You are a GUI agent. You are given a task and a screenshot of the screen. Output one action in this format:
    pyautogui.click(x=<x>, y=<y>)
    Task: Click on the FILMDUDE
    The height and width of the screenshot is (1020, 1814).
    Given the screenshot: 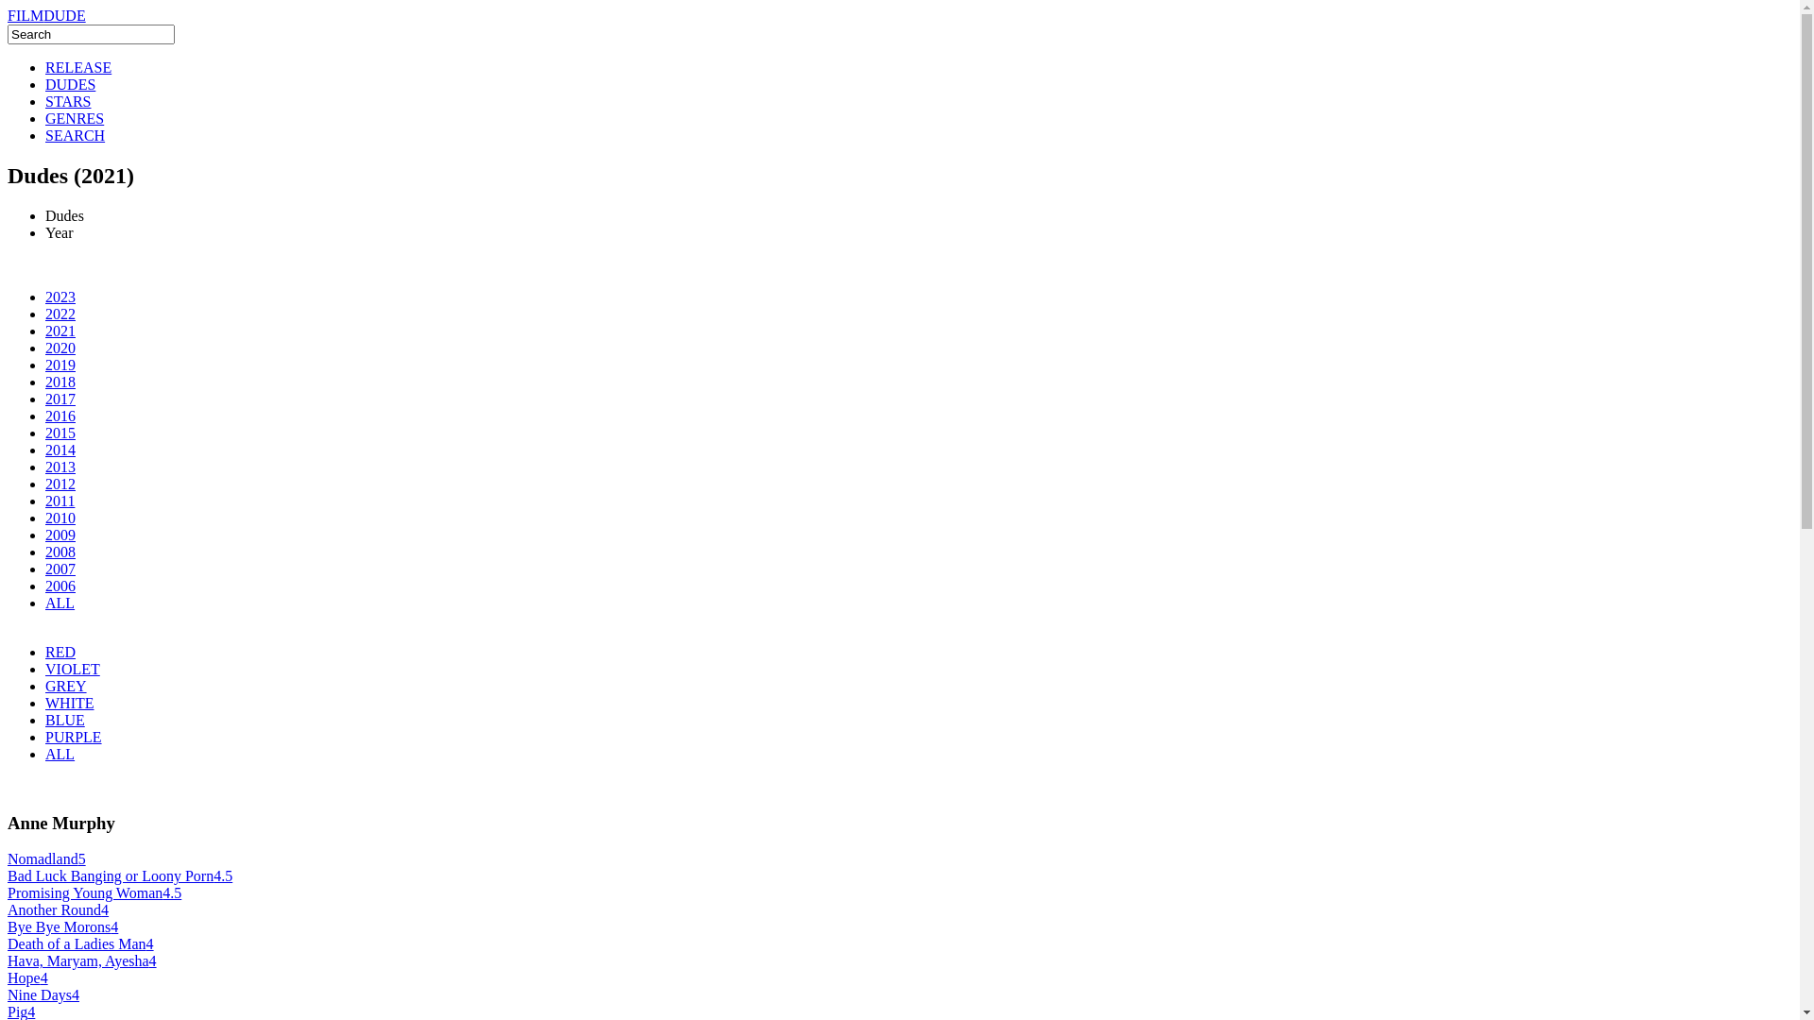 What is the action you would take?
    pyautogui.click(x=47, y=15)
    